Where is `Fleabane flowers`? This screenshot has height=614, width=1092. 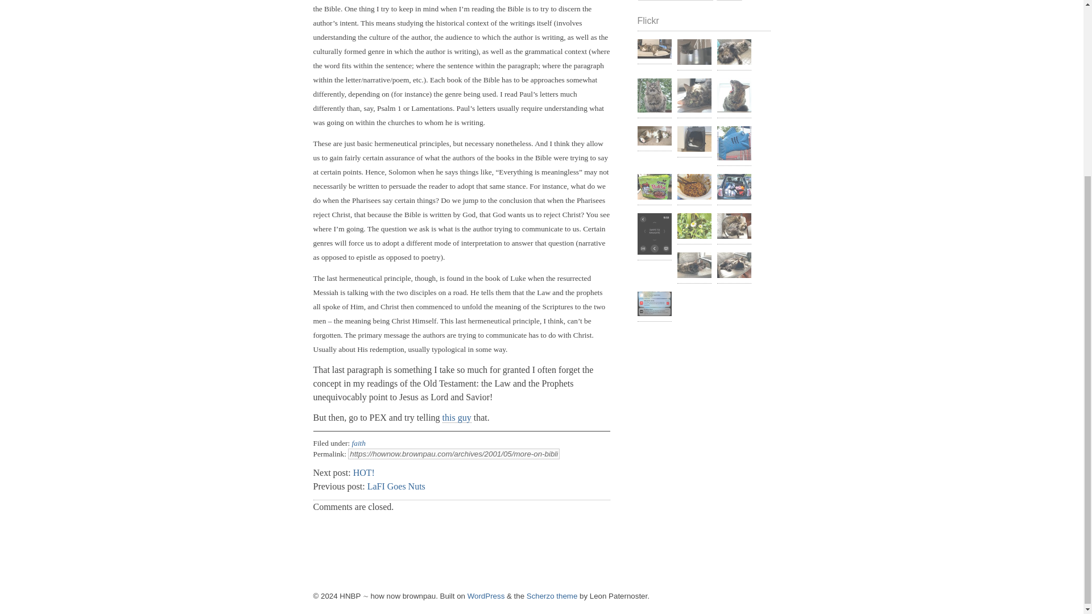
Fleabane flowers is located at coordinates (694, 227).